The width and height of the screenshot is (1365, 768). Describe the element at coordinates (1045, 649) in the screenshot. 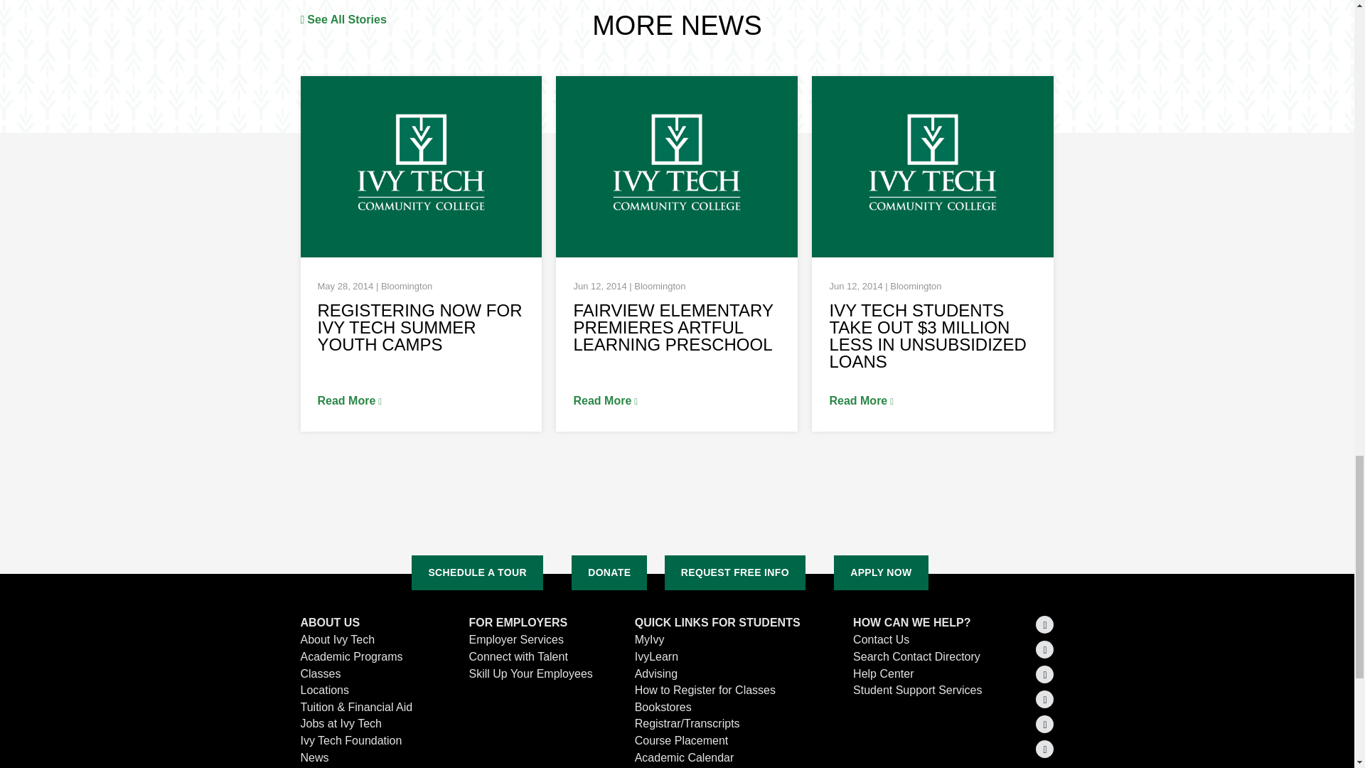

I see `LinkedIn` at that location.